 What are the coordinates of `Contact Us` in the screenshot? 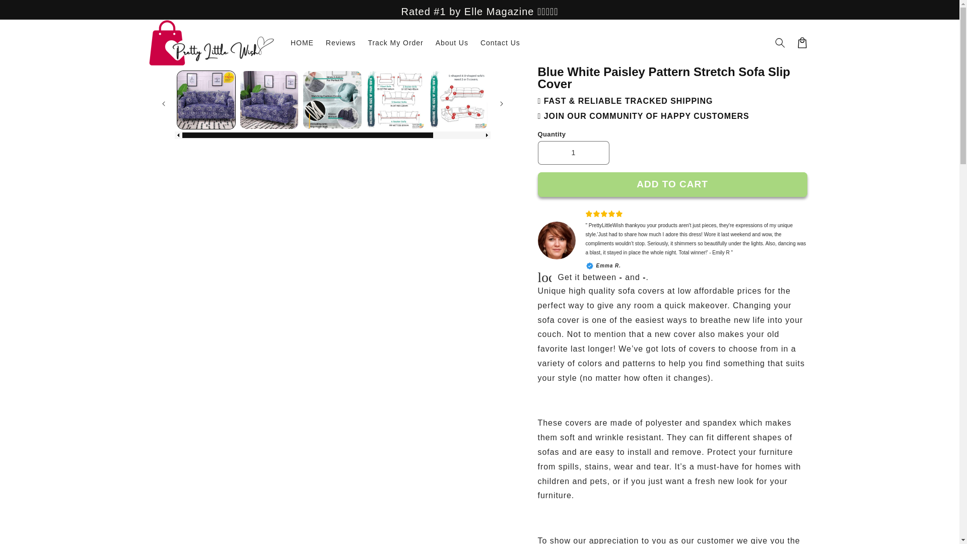 It's located at (500, 42).